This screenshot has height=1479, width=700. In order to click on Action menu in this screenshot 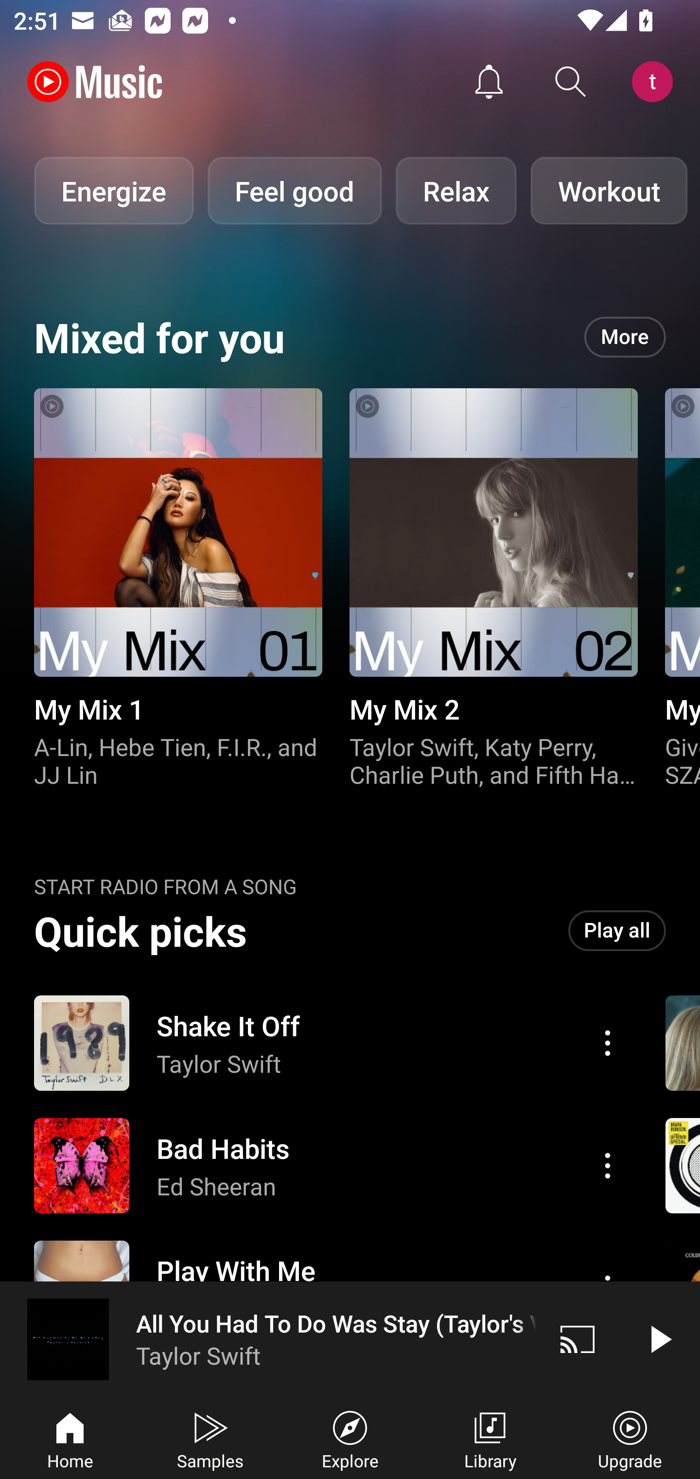, I will do `click(608, 1165)`.